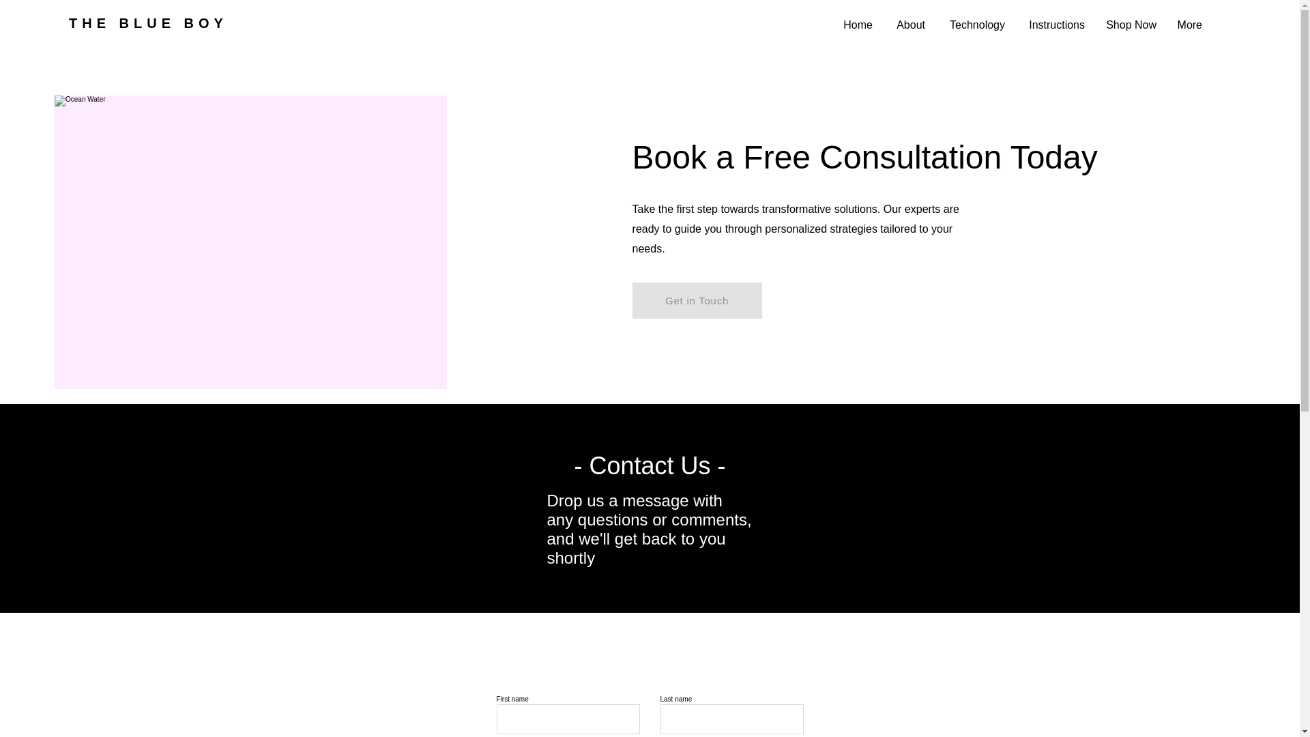 The image size is (1310, 737). What do you see at coordinates (149, 23) in the screenshot?
I see `THE BLUE BOY` at bounding box center [149, 23].